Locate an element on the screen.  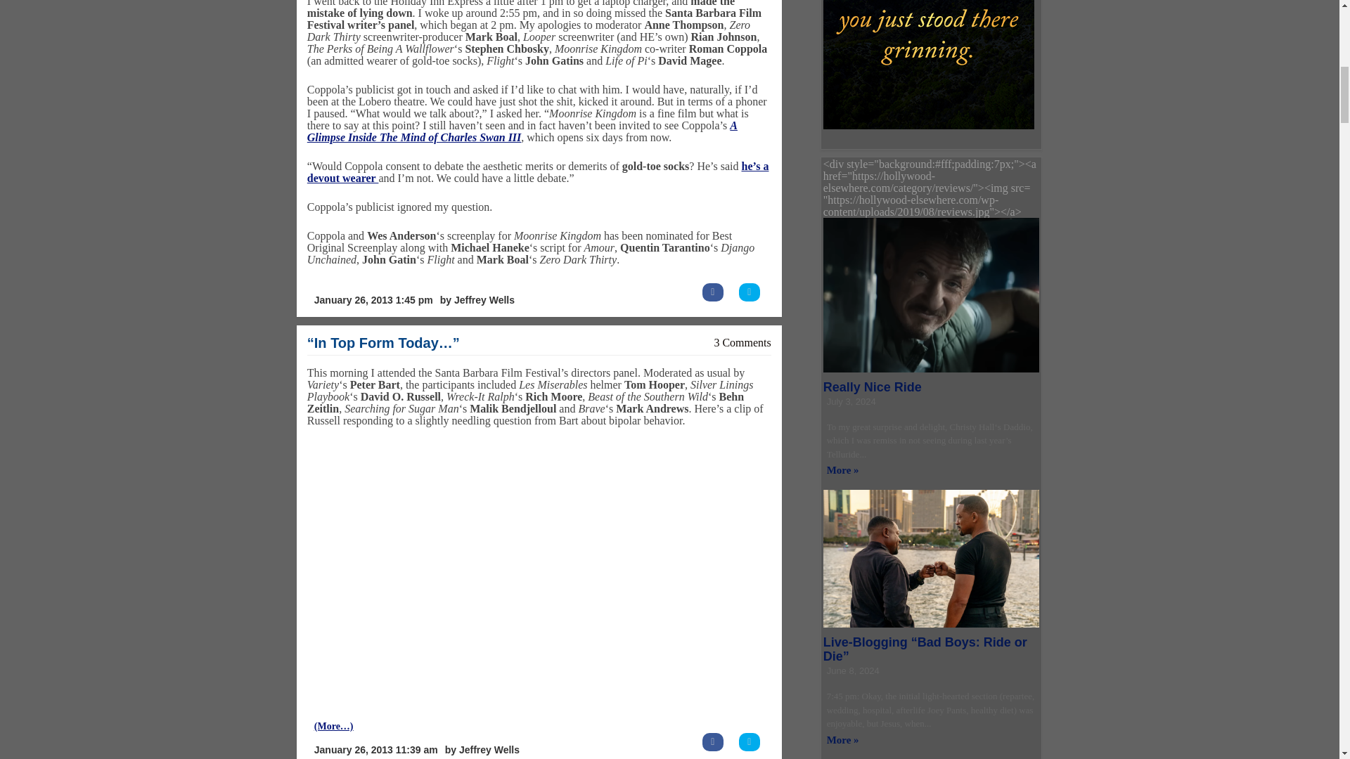
January 26, 2013 1:45 pm is located at coordinates (373, 301).